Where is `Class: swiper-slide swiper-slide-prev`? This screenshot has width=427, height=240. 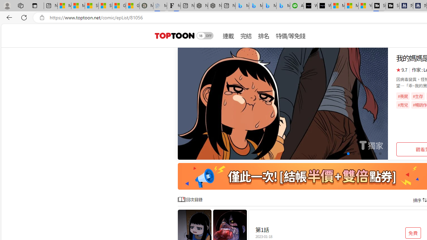
Class: swiper-slide swiper-slide-prev is located at coordinates (283, 103).